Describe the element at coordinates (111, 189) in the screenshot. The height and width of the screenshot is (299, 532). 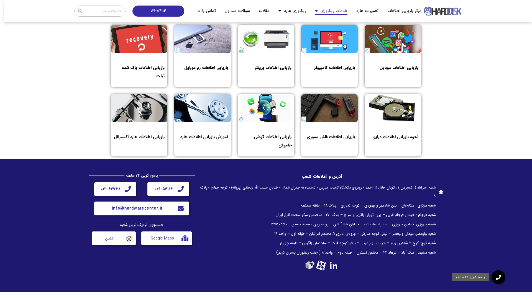
I see `021-62948` at that location.